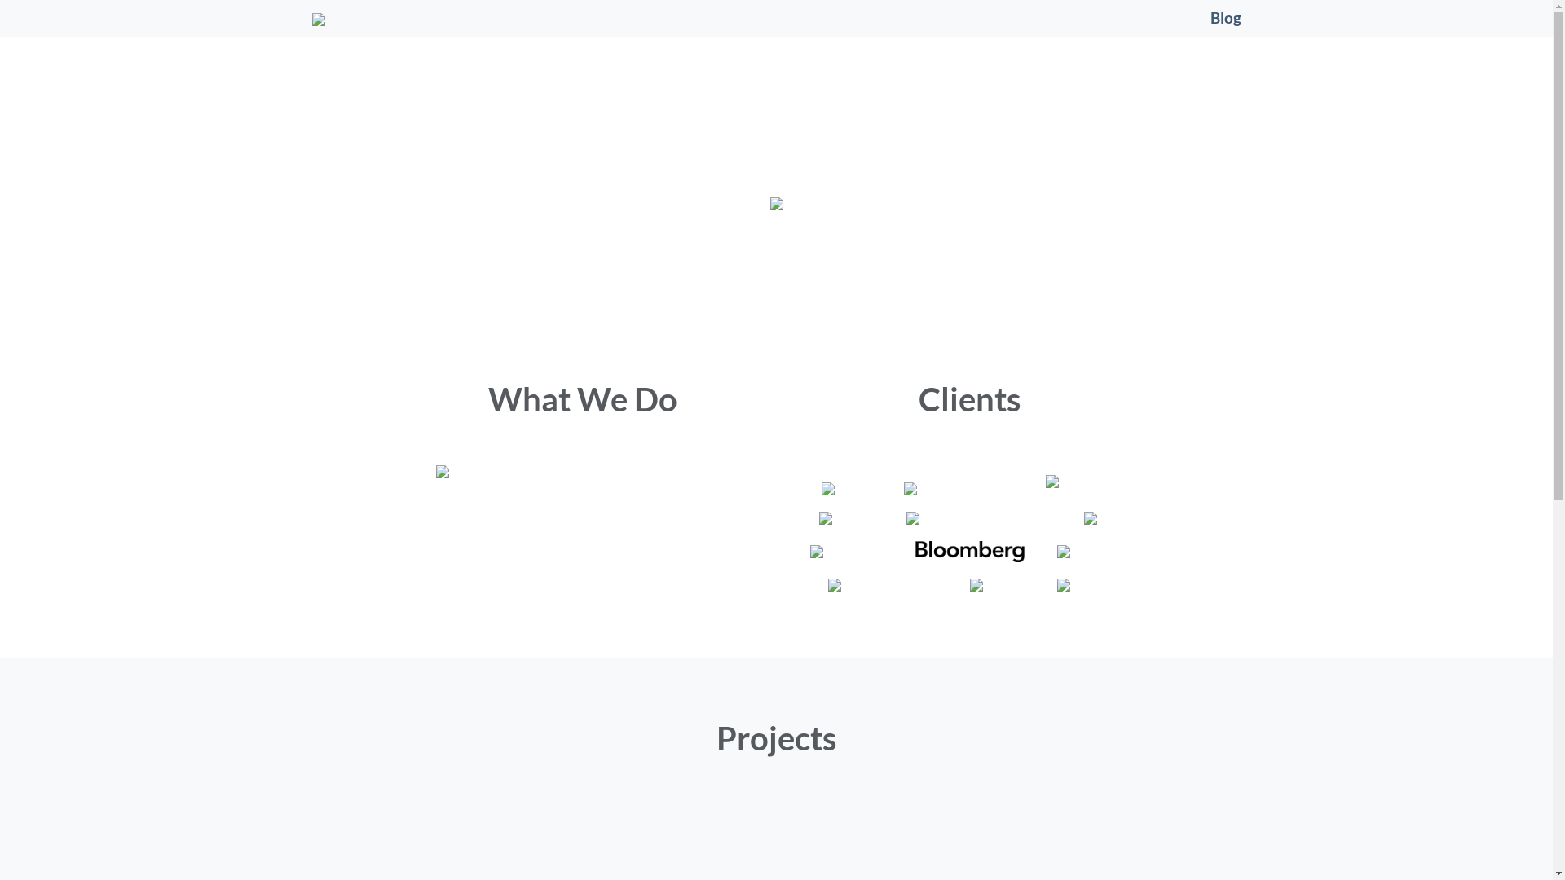 Image resolution: width=1565 pixels, height=880 pixels. I want to click on Blog, so click(1225, 18).